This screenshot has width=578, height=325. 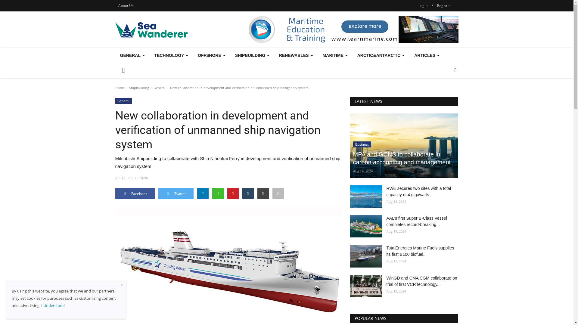 I want to click on Register, so click(x=444, y=5).